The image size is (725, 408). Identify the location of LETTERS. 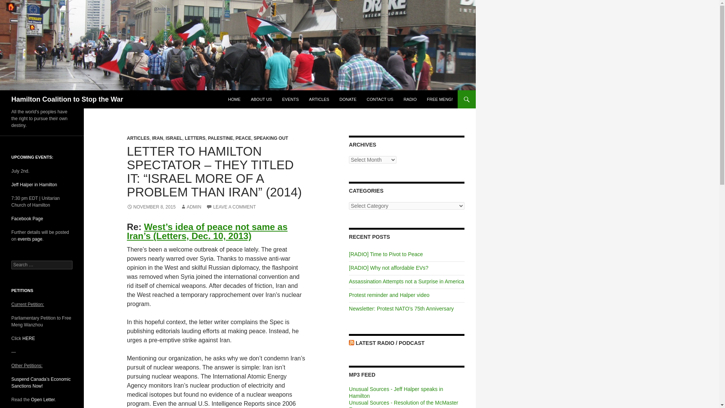
(195, 138).